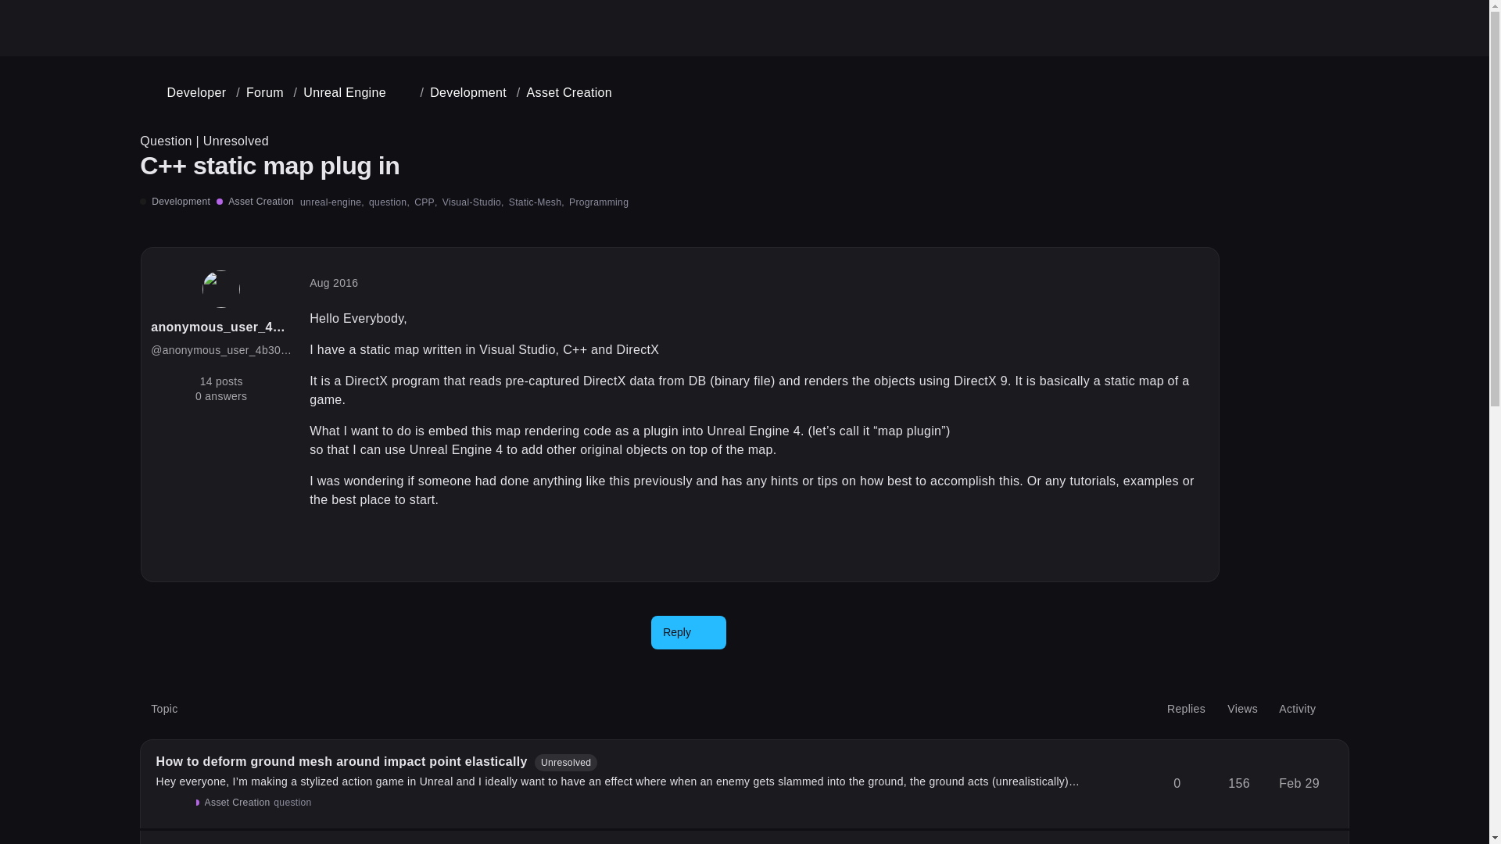 The image size is (1501, 844). I want to click on Visual-Studio, so click(474, 202).